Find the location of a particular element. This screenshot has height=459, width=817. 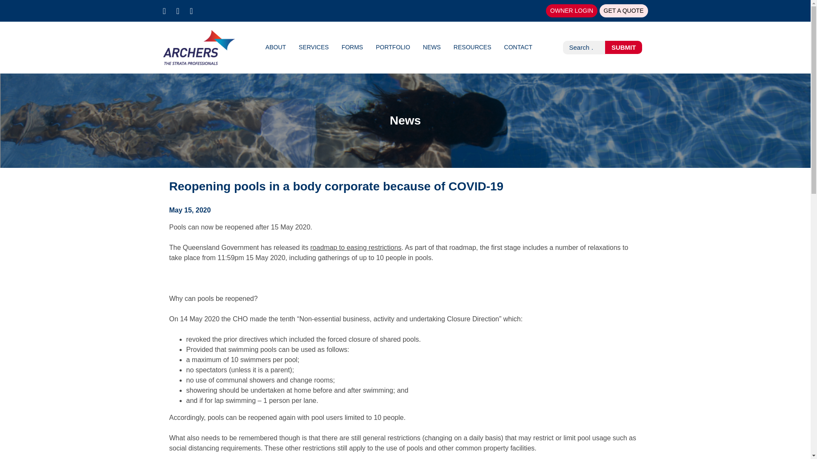

FORMS is located at coordinates (352, 47).